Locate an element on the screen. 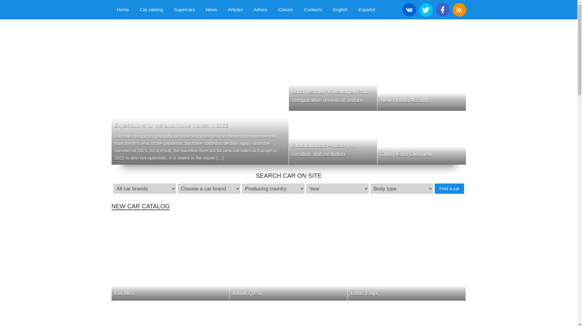 The width and height of the screenshot is (582, 327). Lotus Evija is located at coordinates (406, 258).